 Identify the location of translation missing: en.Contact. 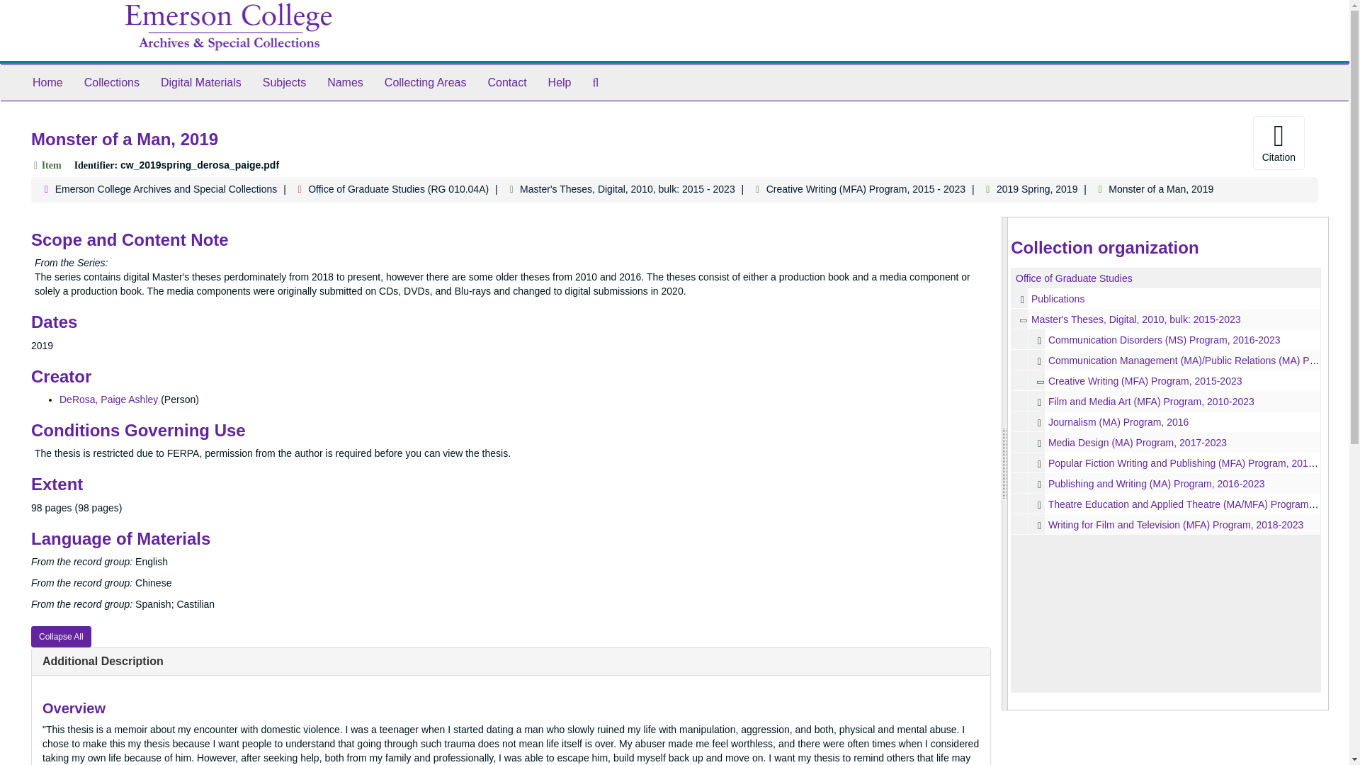
(506, 82).